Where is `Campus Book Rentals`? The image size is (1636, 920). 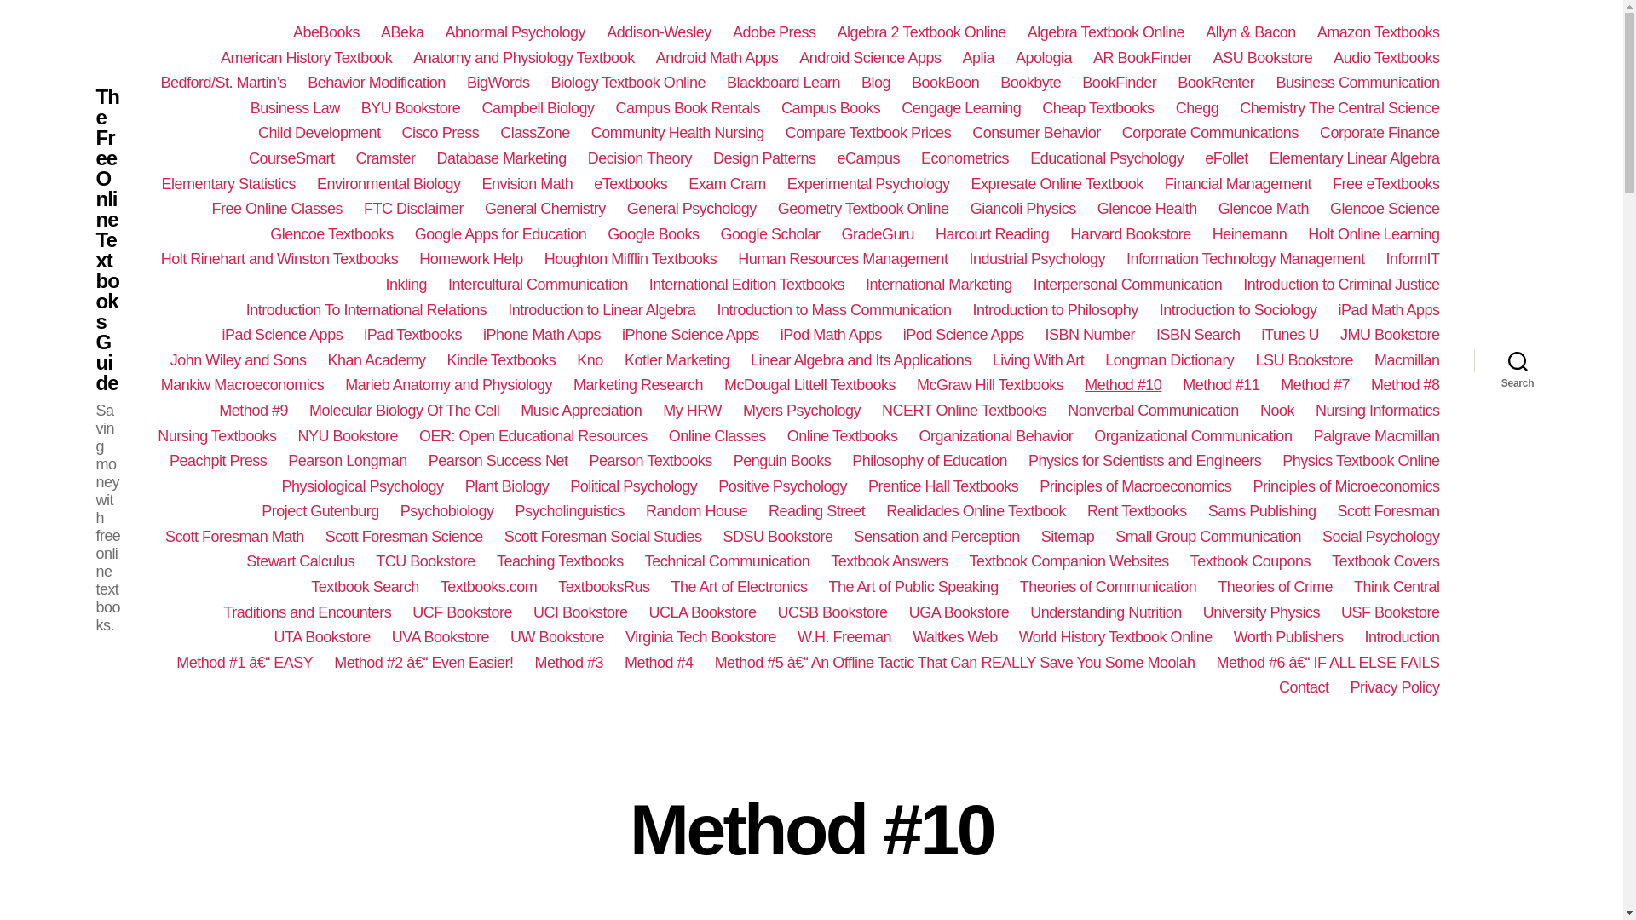
Campus Book Rentals is located at coordinates (687, 109).